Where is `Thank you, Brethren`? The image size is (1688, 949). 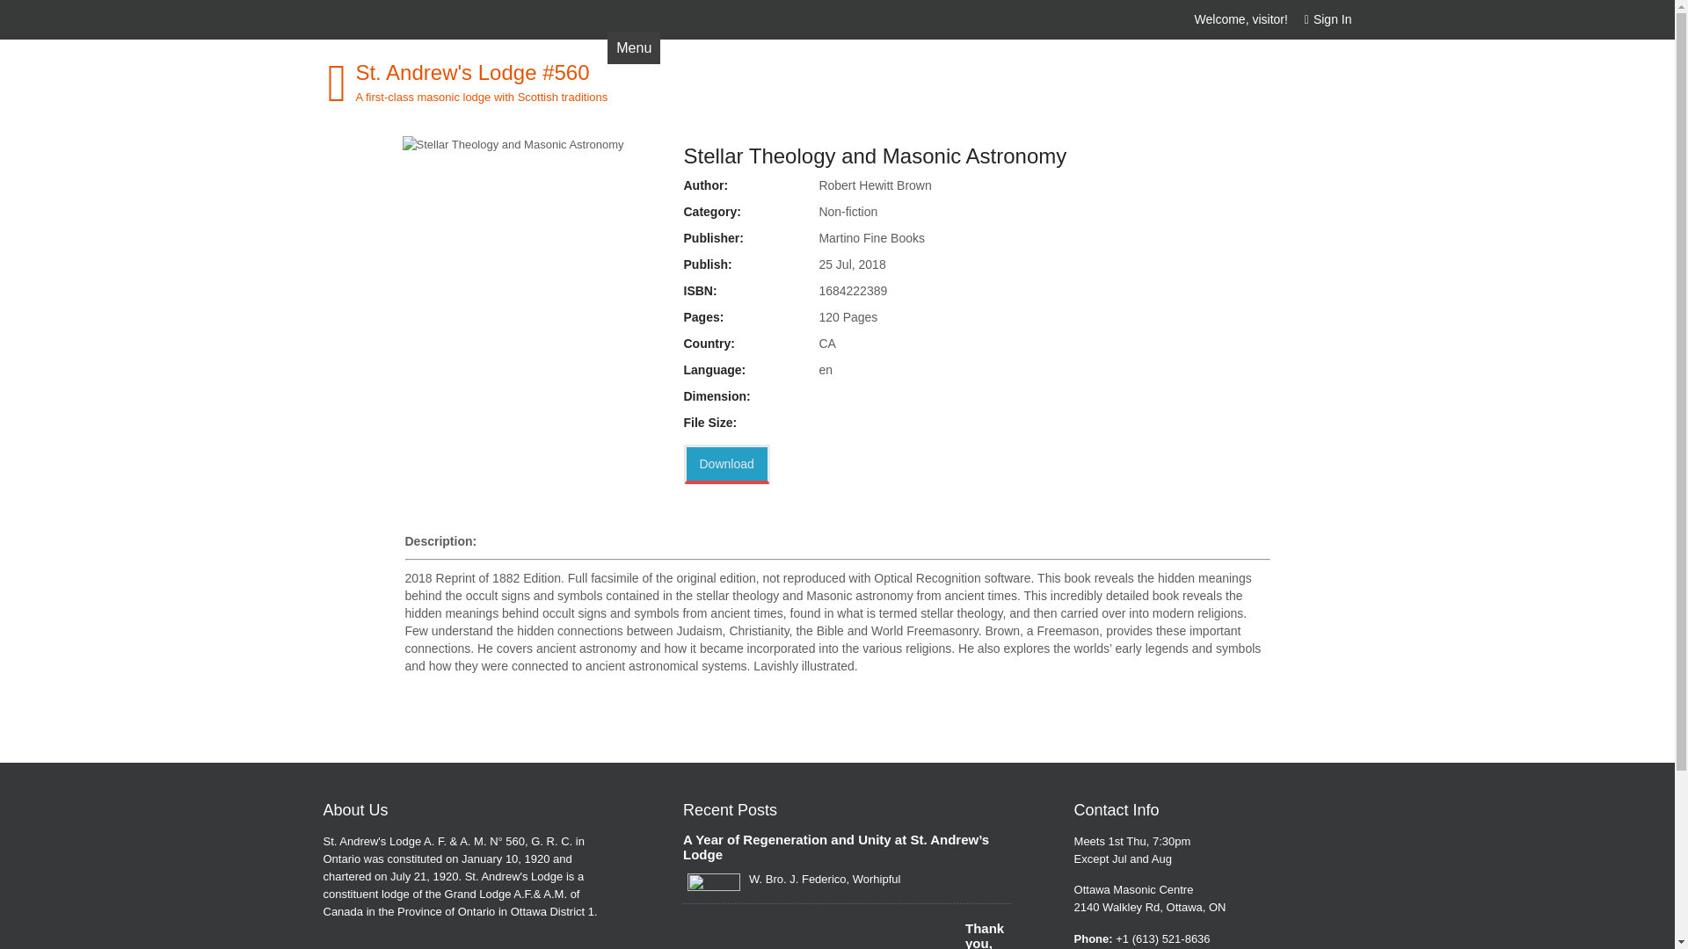
Thank you, Brethren is located at coordinates (848, 935).